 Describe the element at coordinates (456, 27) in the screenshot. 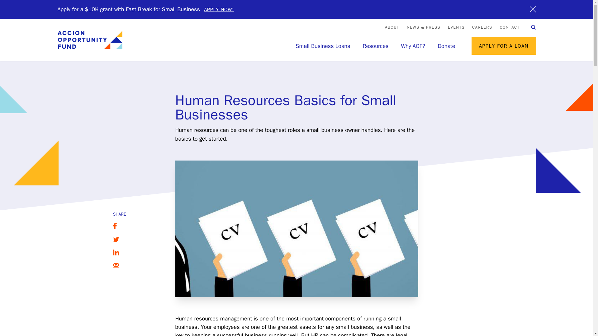

I see `EVENTS` at that location.